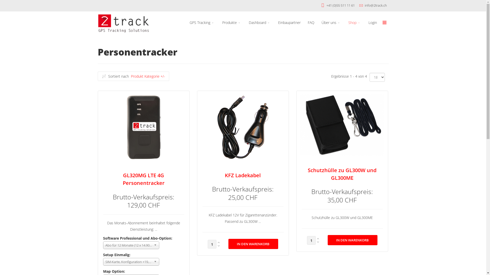 Image resolution: width=490 pixels, height=275 pixels. I want to click on SIM-Karte, Konfiguration +19,90 CHF, so click(131, 262).